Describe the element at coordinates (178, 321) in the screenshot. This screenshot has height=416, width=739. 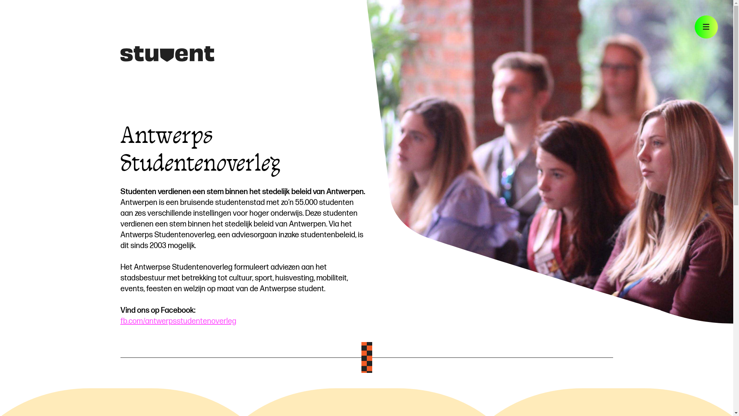
I see `fb.com/antwerpsstudentenoverleg` at that location.